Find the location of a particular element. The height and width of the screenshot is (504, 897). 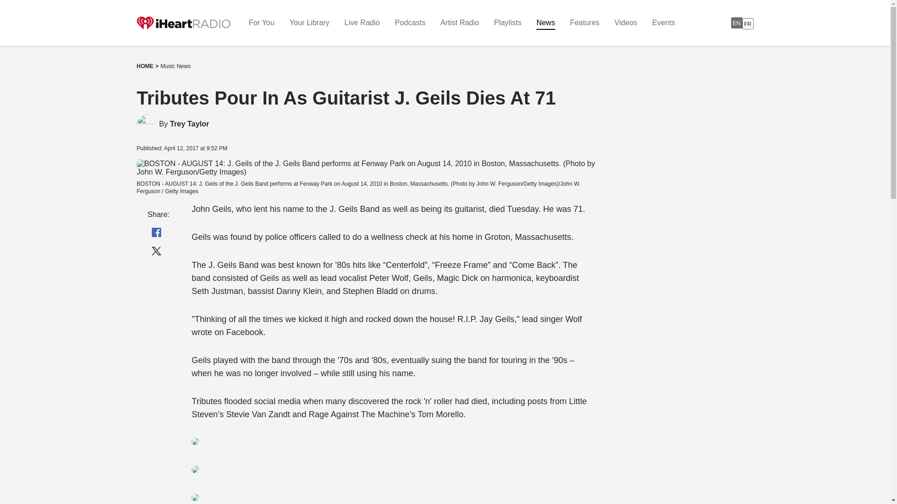

Music News is located at coordinates (507, 22).